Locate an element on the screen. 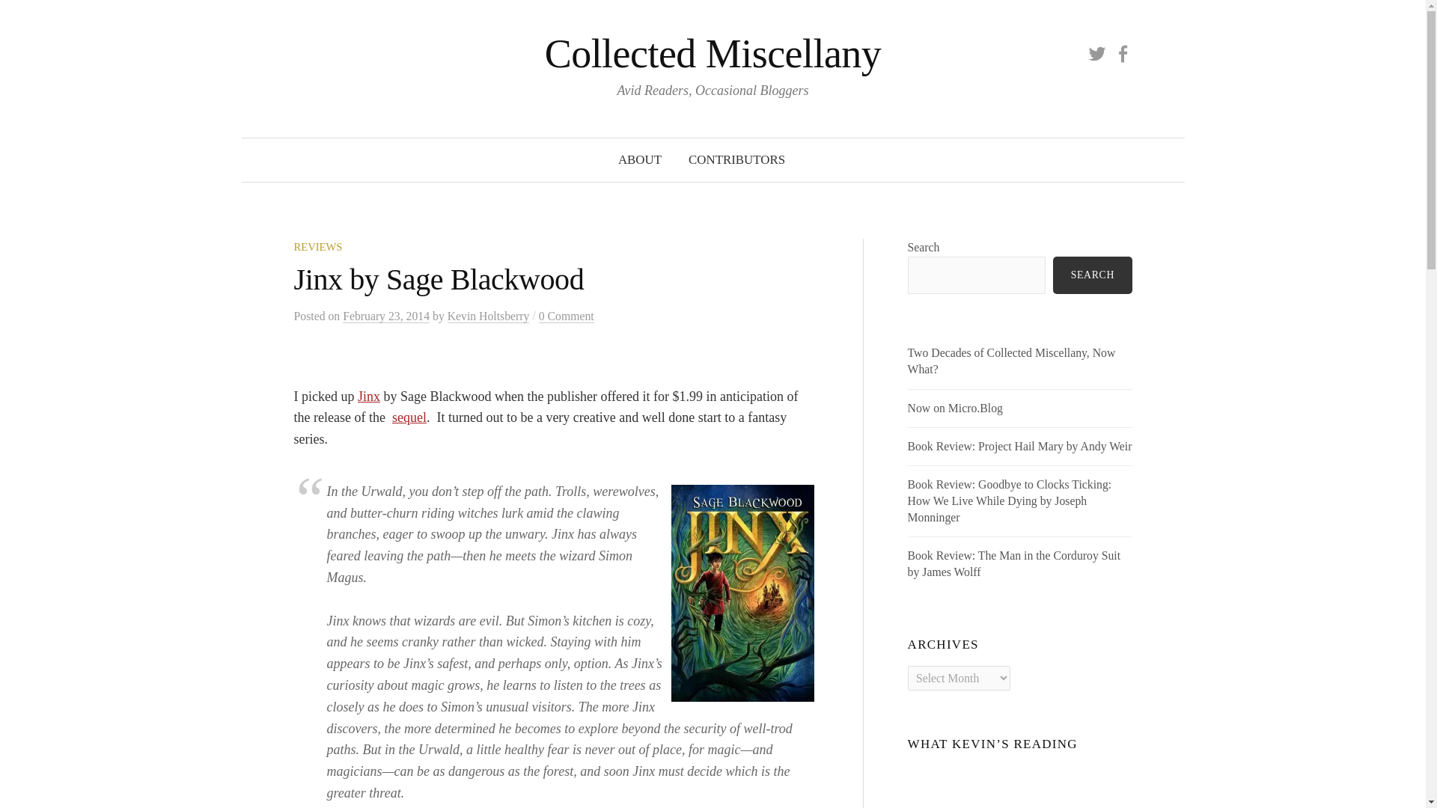  sequel is located at coordinates (409, 417).